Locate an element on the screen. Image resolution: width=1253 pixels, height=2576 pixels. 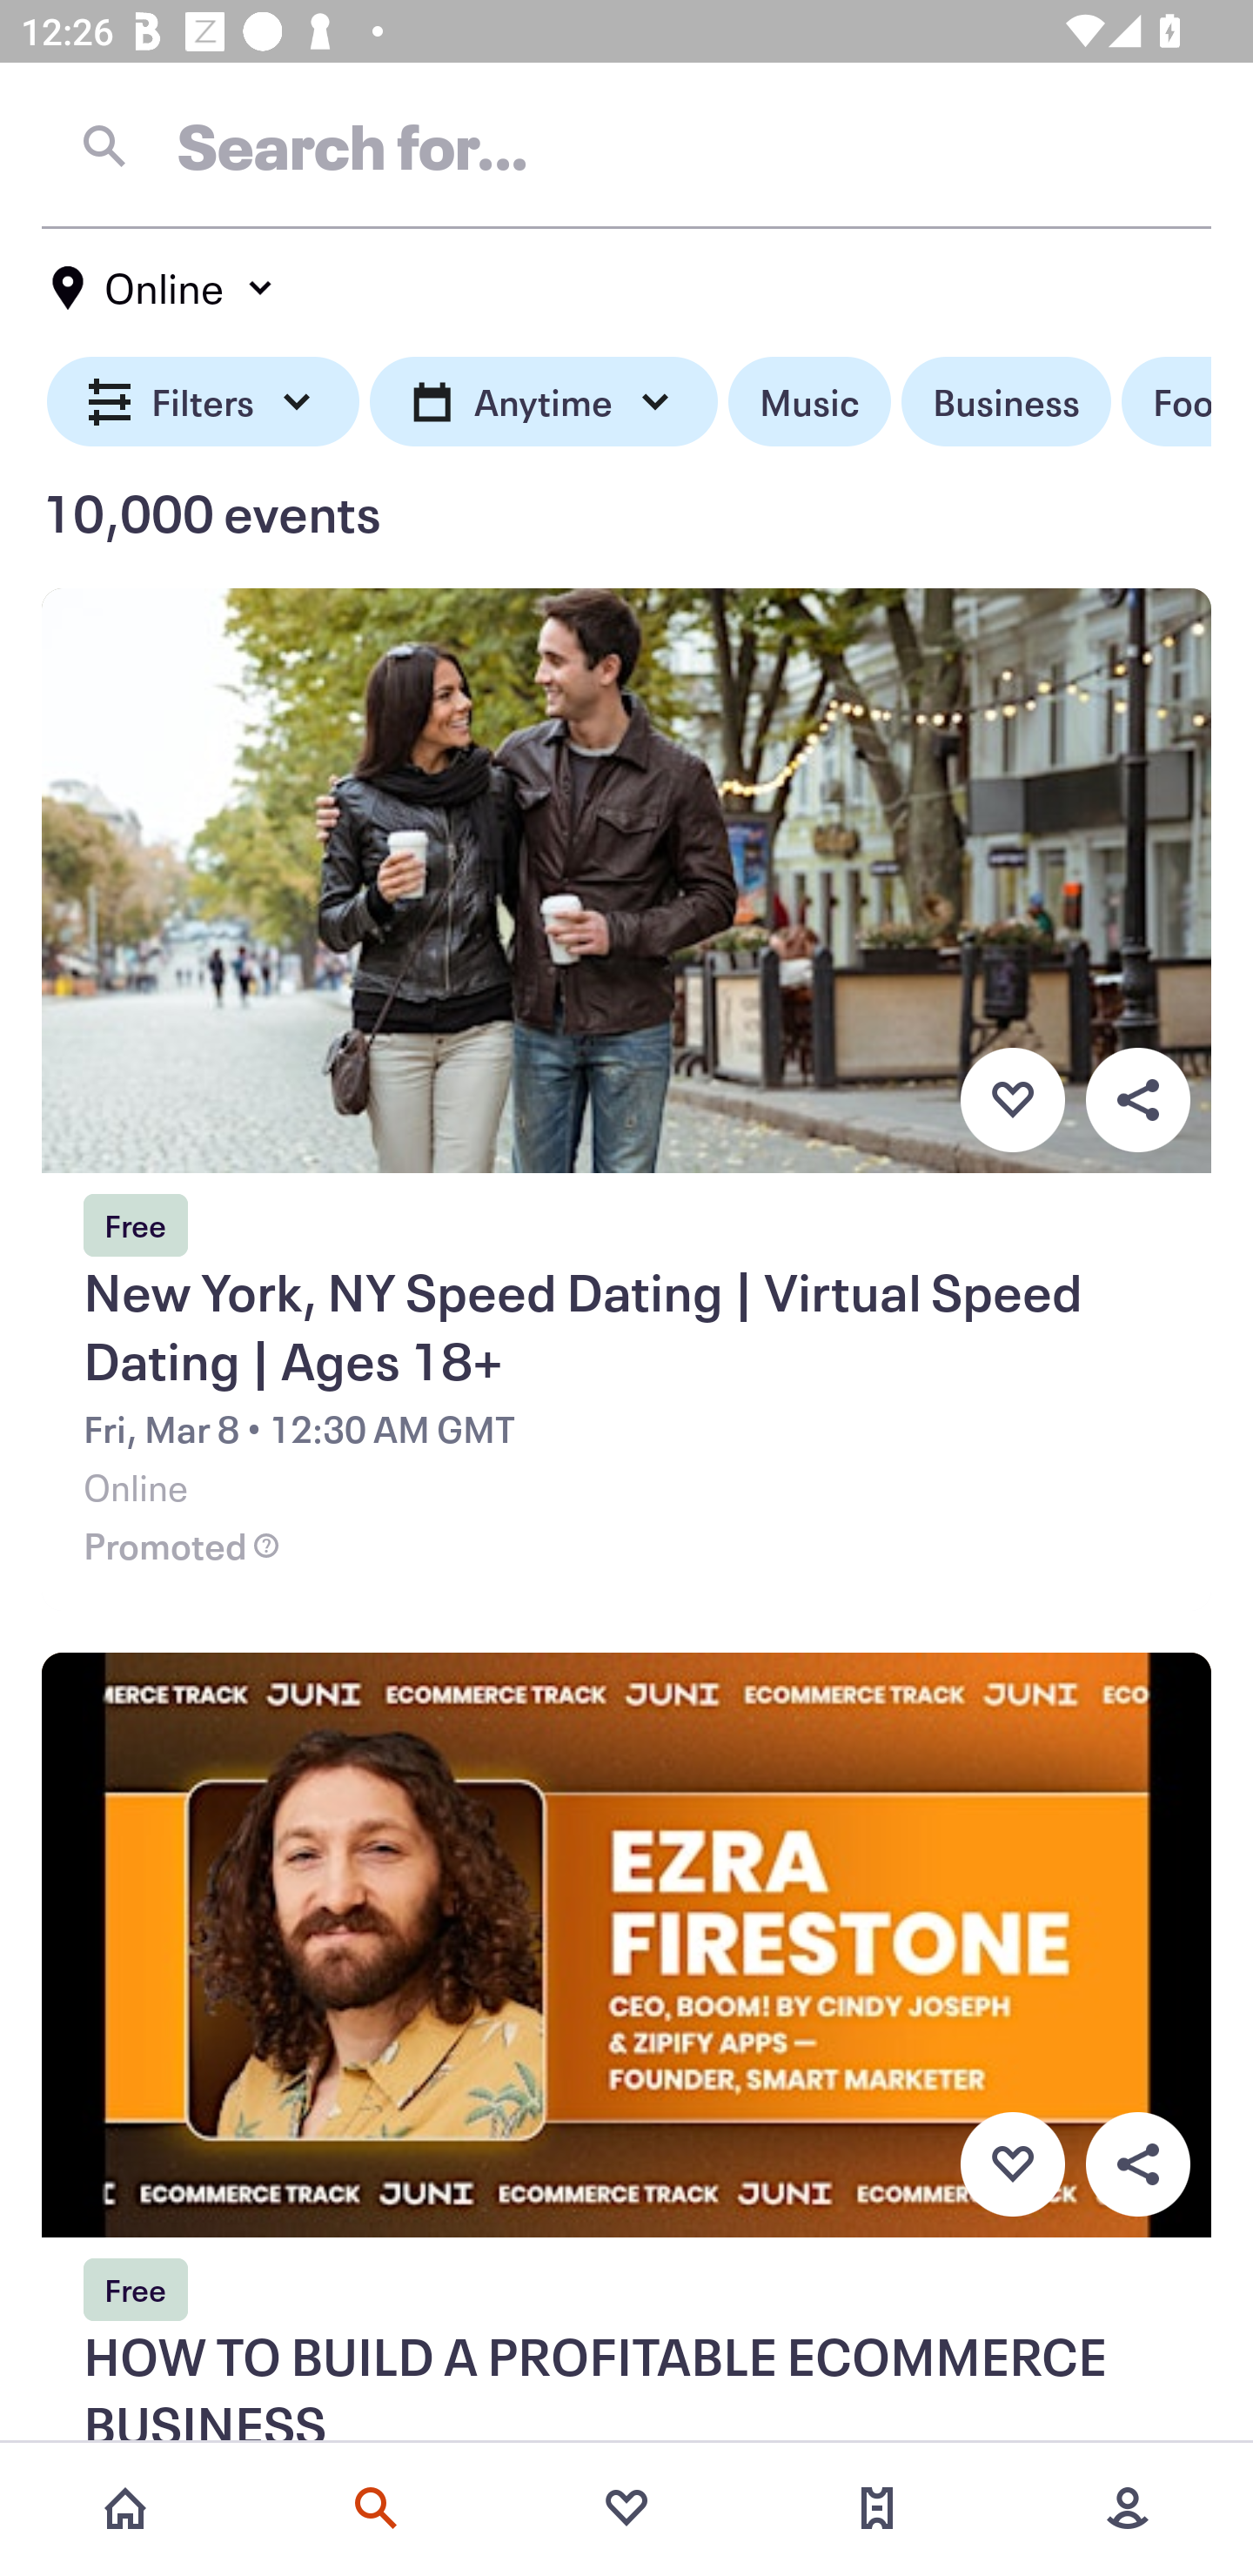
Home is located at coordinates (125, 2508).